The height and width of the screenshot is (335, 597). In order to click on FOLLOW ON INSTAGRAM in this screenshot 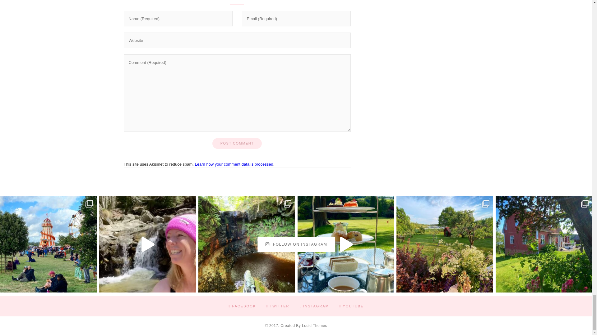, I will do `click(296, 244)`.